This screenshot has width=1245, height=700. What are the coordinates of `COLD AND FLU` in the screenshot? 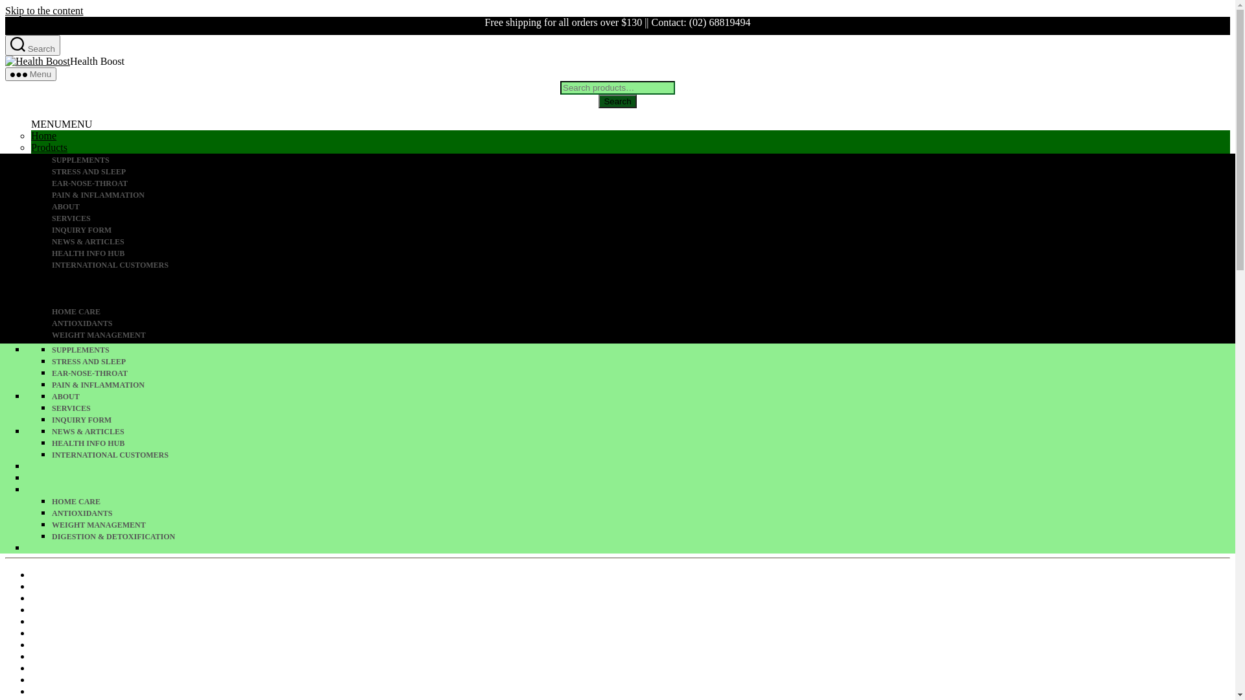 It's located at (643, 467).